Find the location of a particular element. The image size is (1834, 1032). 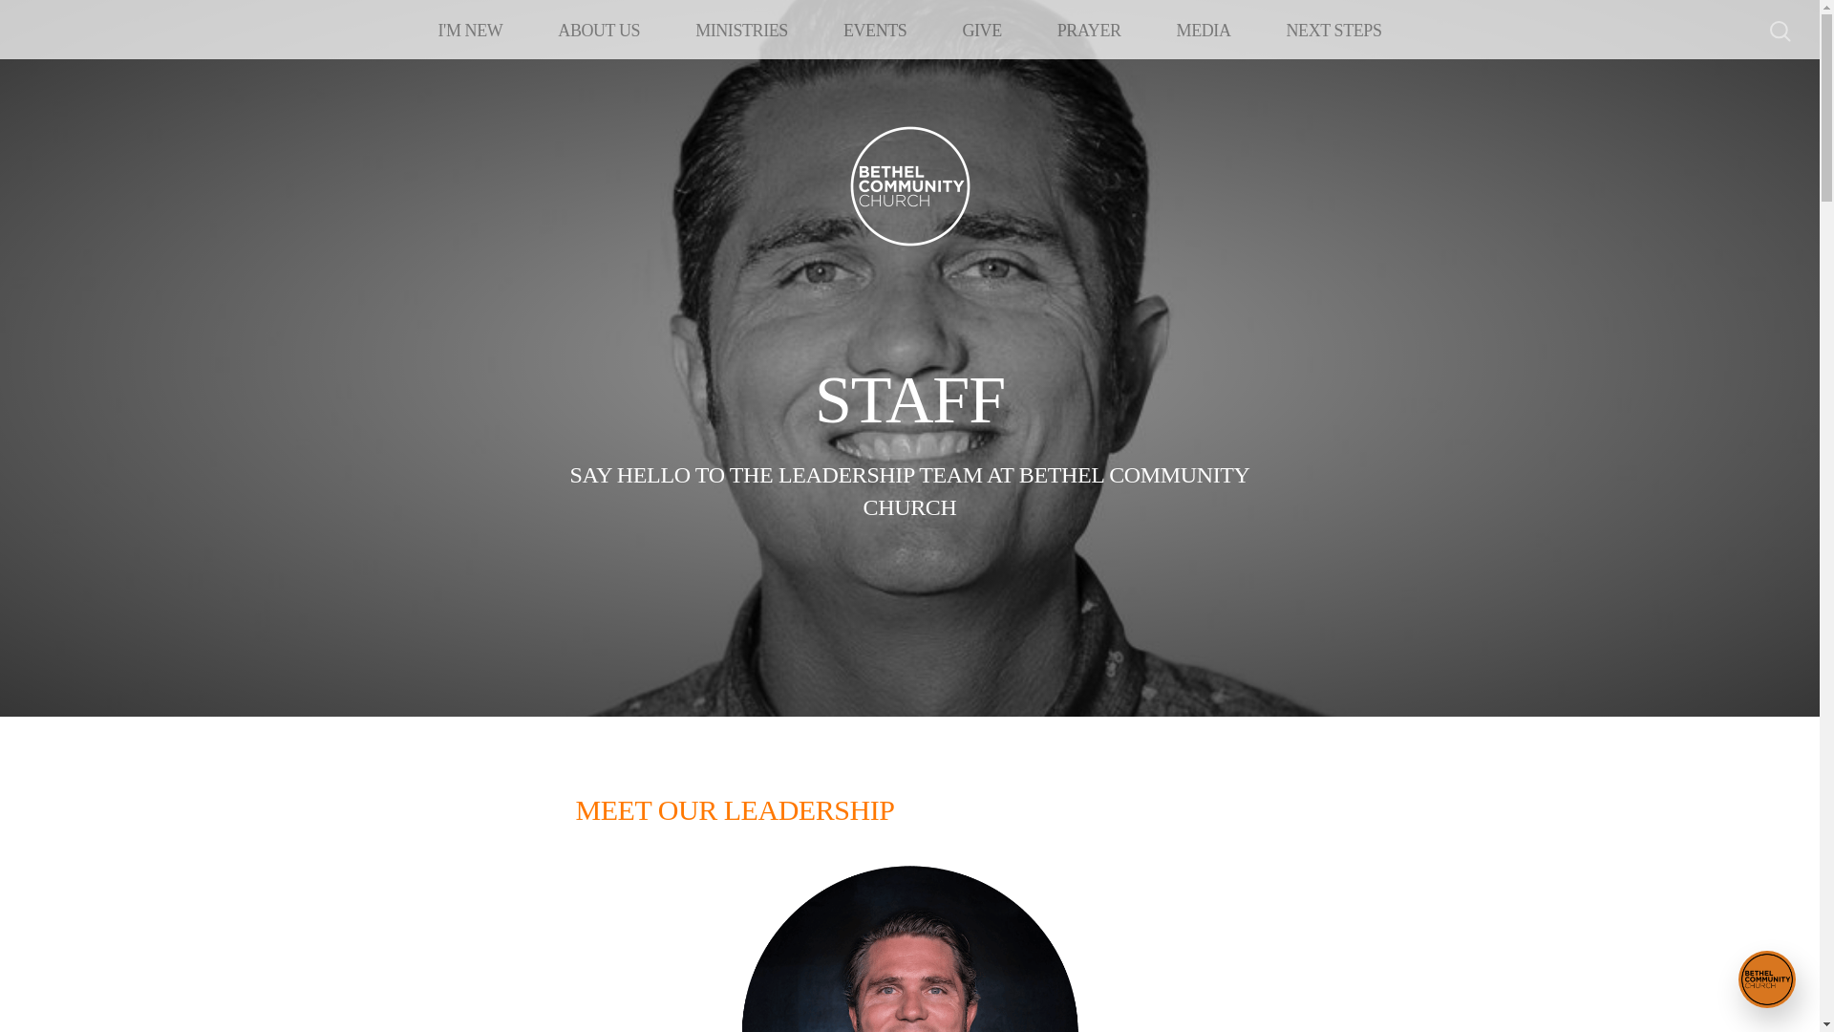

MEDIA is located at coordinates (1204, 30).